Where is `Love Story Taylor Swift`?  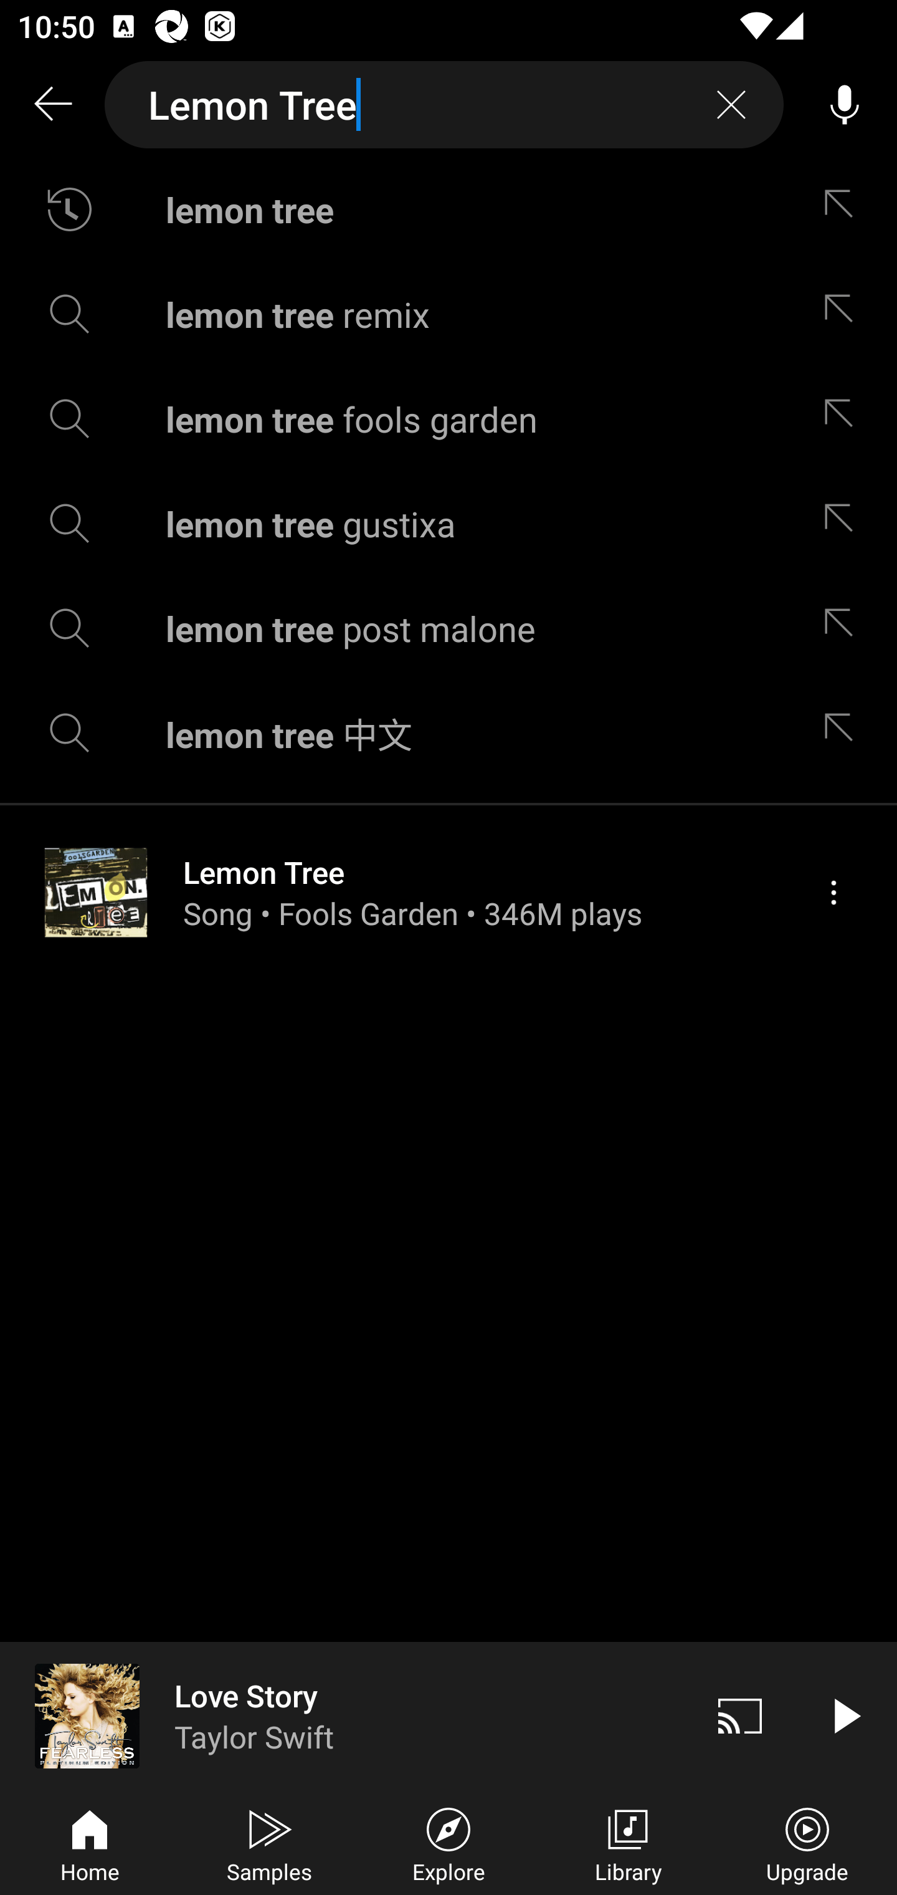
Love Story Taylor Swift is located at coordinates (344, 1715).